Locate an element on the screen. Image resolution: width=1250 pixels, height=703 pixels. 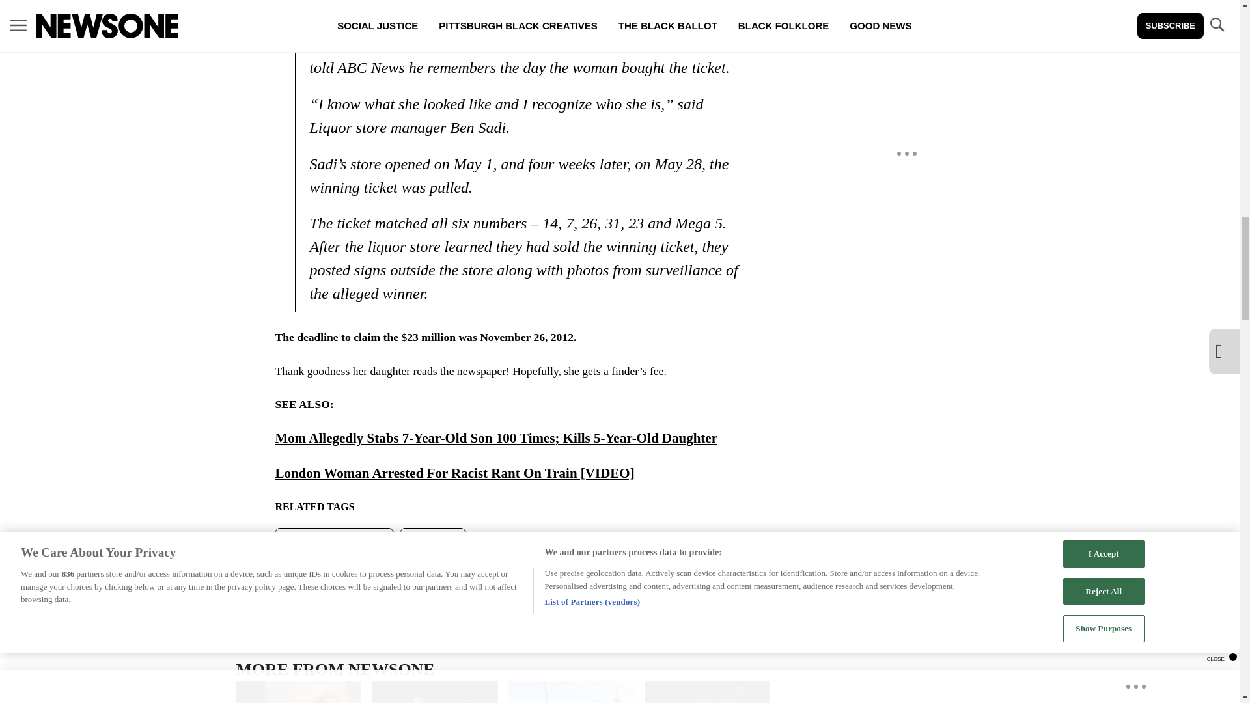
Vuukle Sharebar Widget is located at coordinates (503, 573).